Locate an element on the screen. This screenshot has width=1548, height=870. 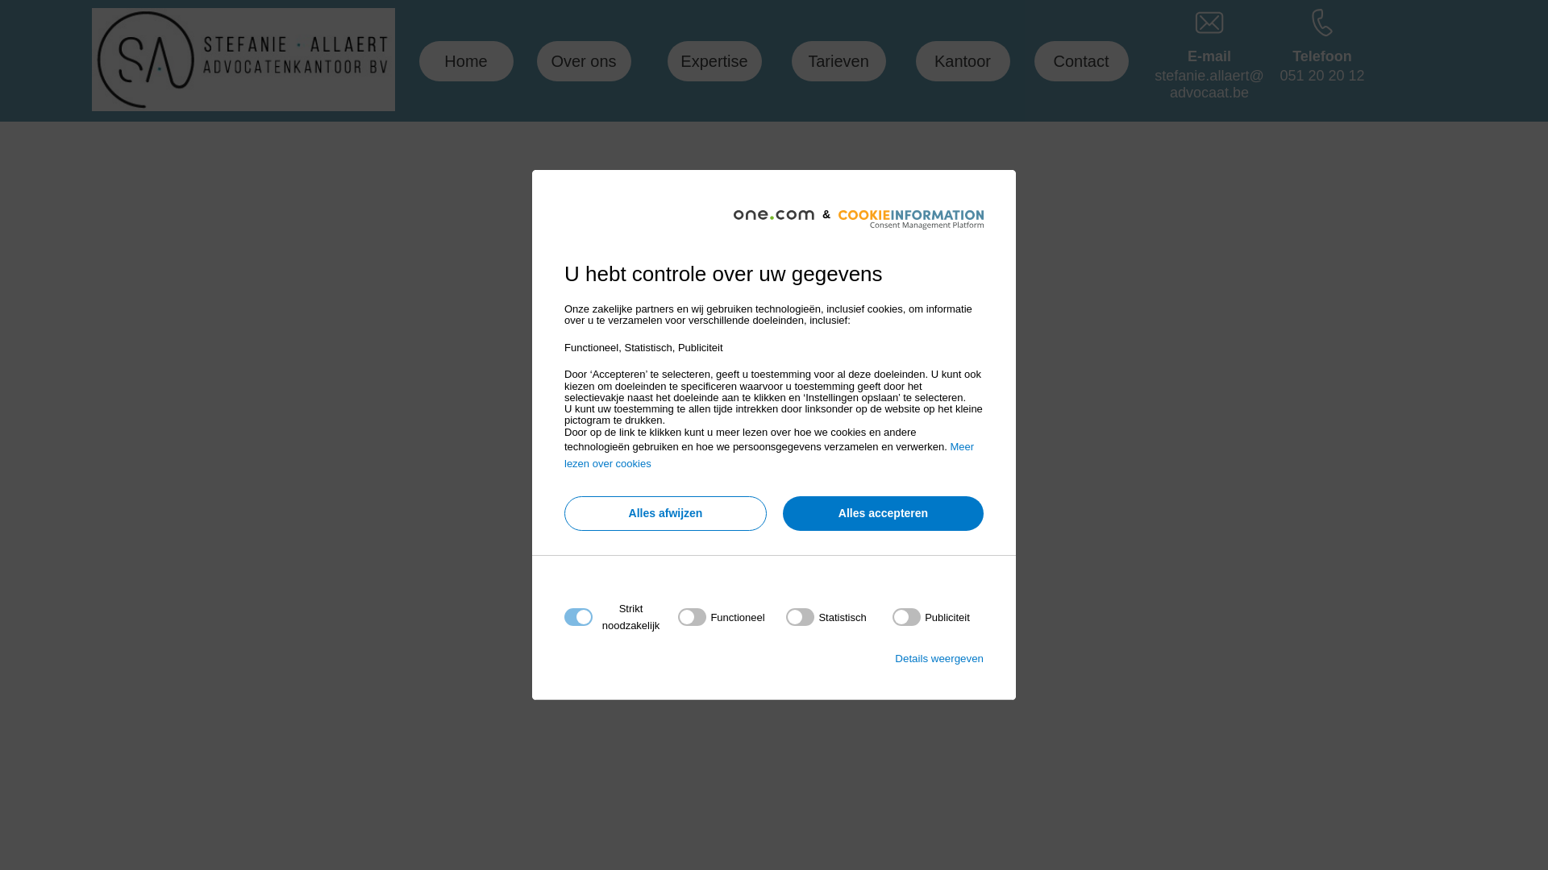
Expertise is located at coordinates (714, 61).